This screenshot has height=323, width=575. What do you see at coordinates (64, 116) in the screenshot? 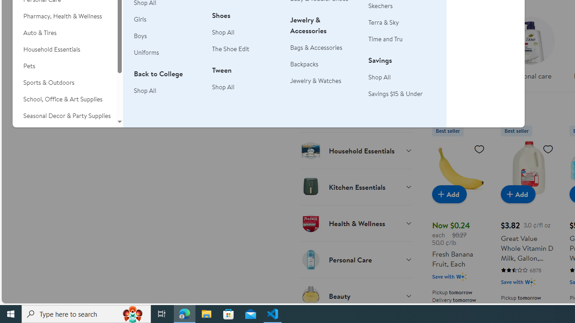
I see `Seasonal Decor & Party Supplies` at bounding box center [64, 116].